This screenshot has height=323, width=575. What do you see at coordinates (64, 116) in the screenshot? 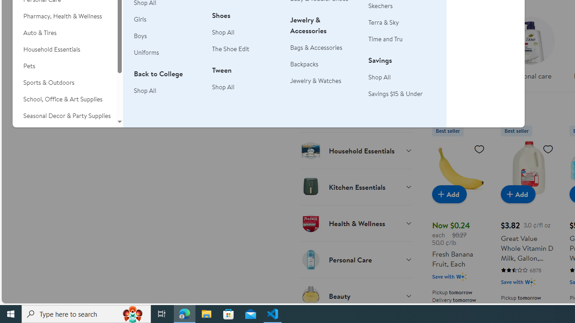
I see `Seasonal Decor & Party Supplies` at bounding box center [64, 116].